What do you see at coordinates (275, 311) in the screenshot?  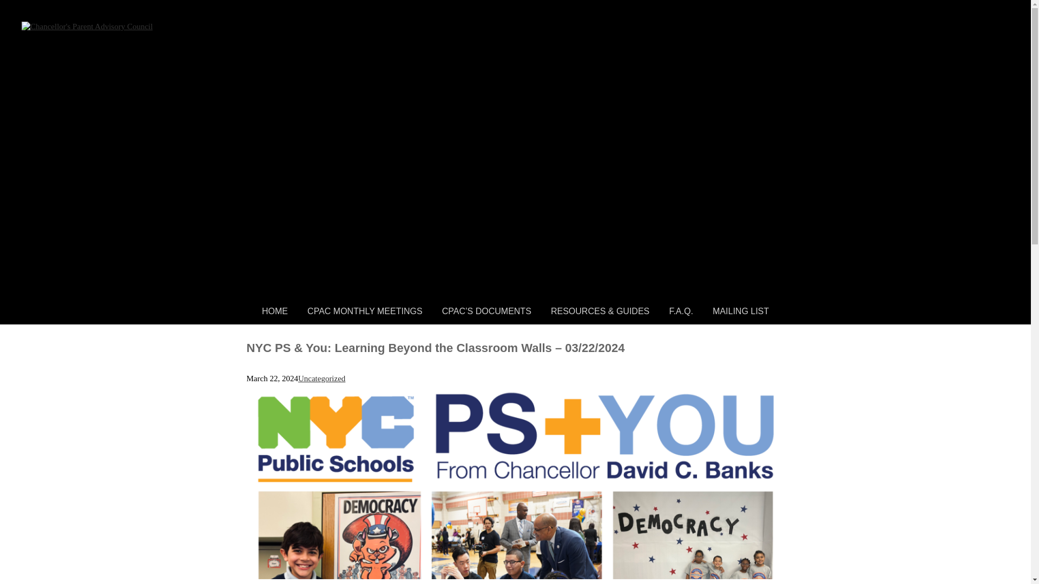 I see `HOME` at bounding box center [275, 311].